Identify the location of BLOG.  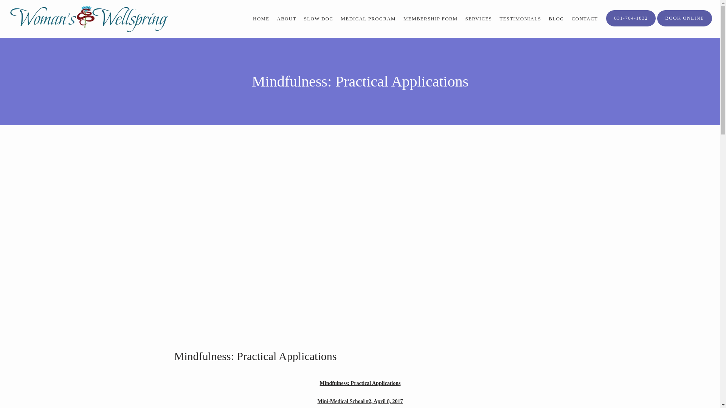
(556, 19).